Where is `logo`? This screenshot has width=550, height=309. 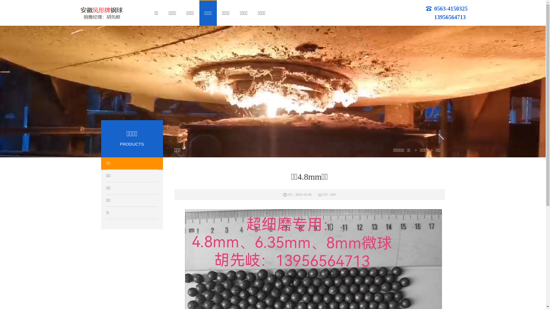 logo is located at coordinates (101, 13).